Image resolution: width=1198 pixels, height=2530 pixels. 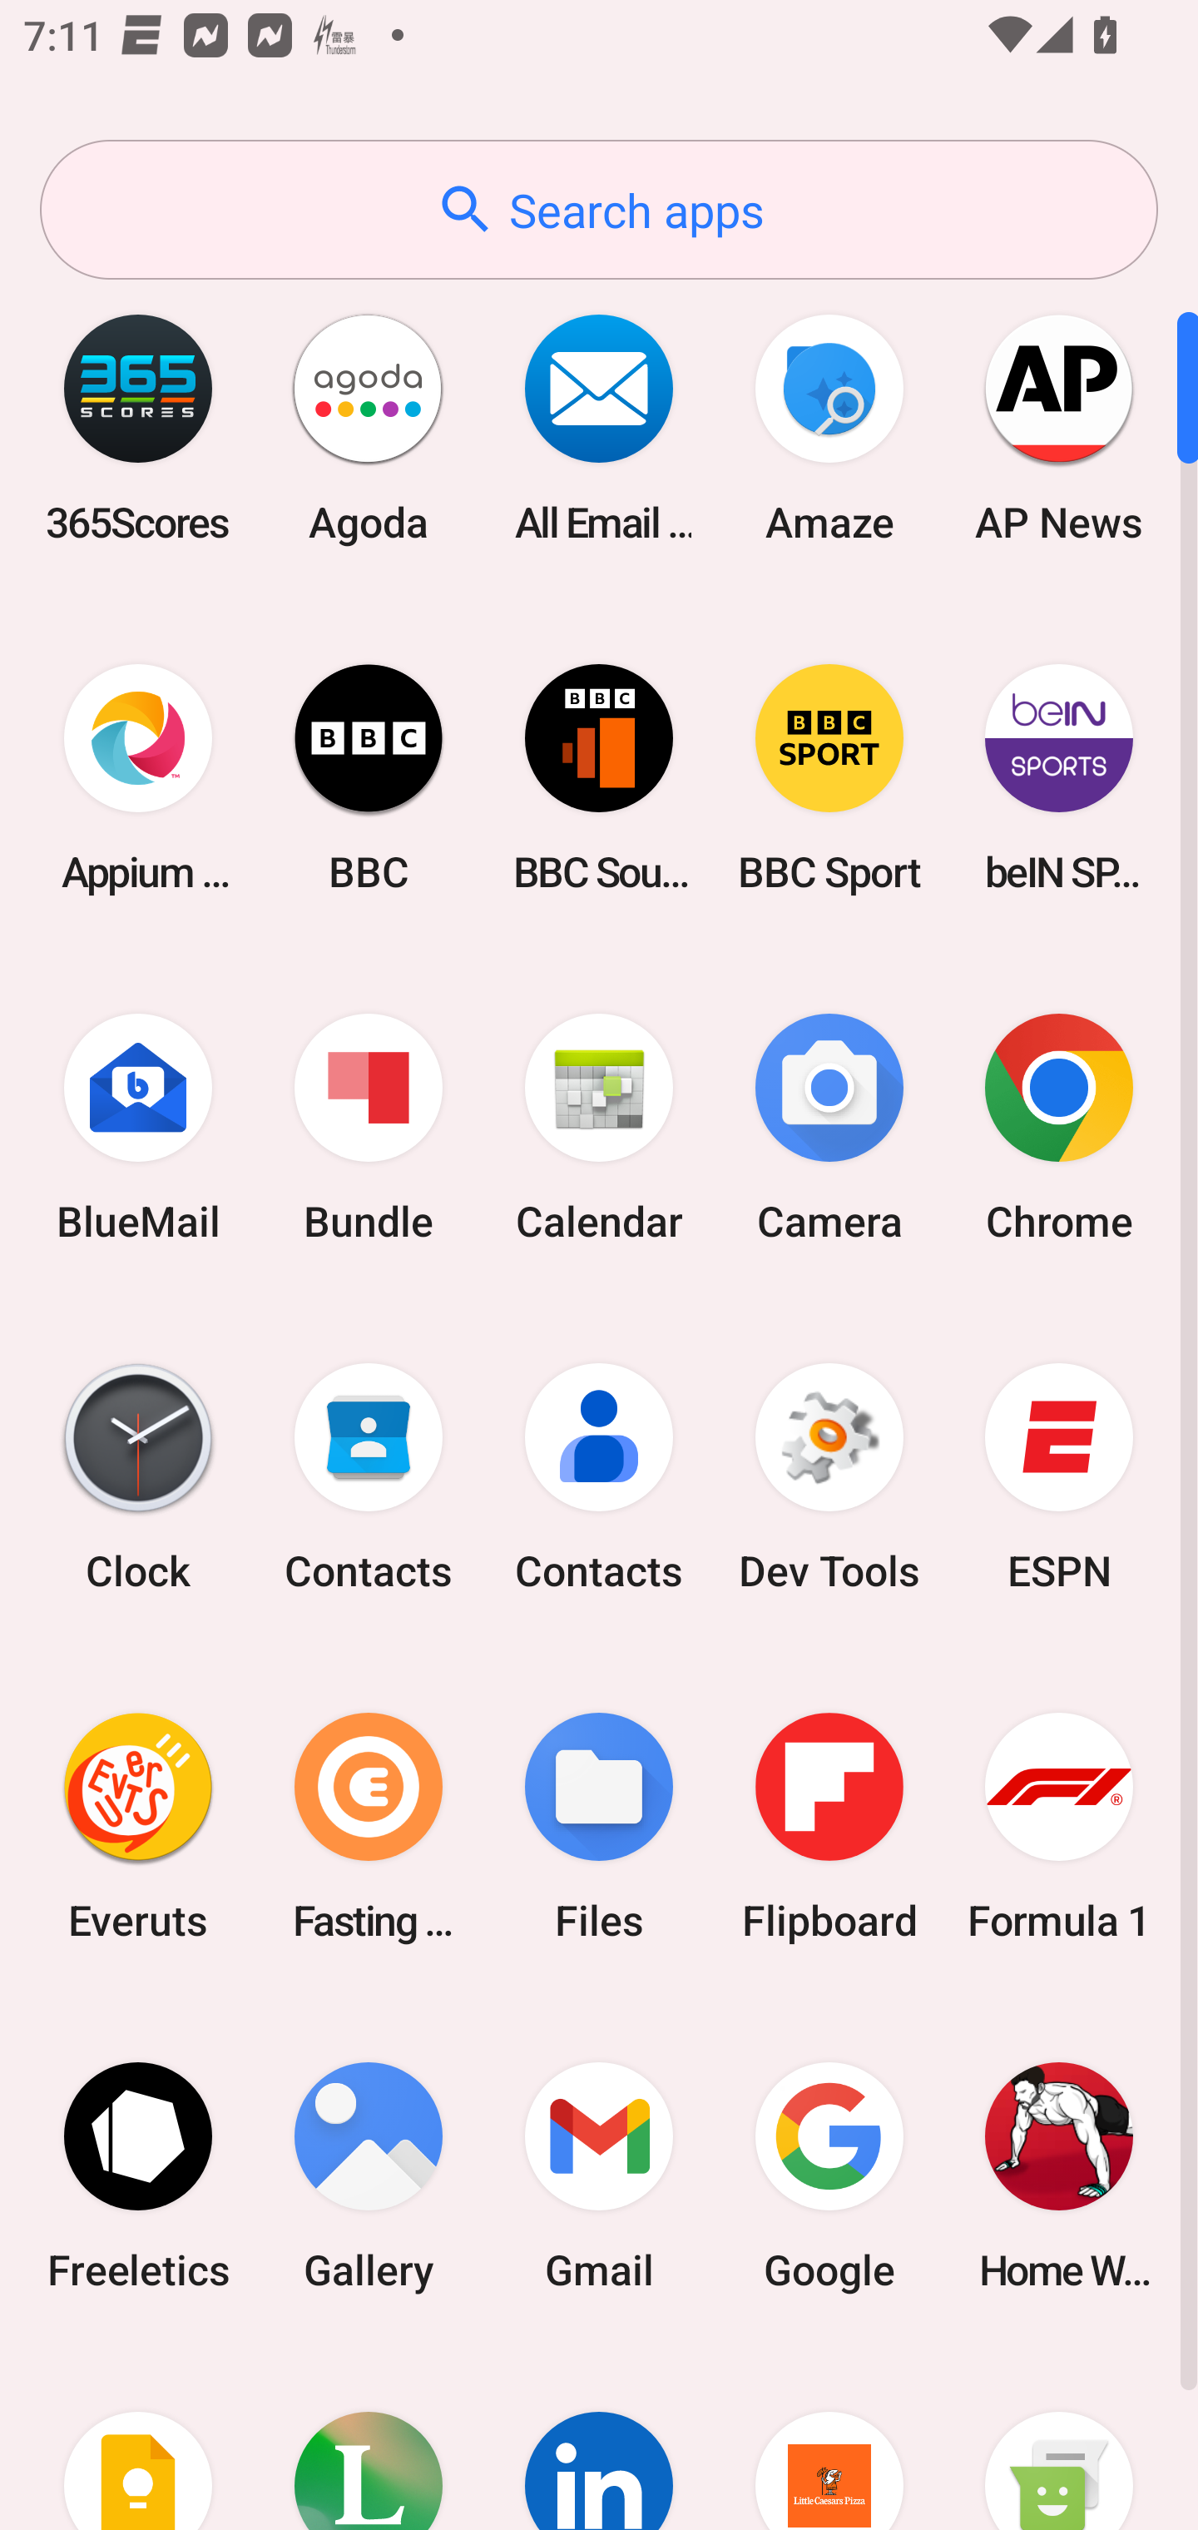 What do you see at coordinates (829, 1129) in the screenshot?
I see `Camera` at bounding box center [829, 1129].